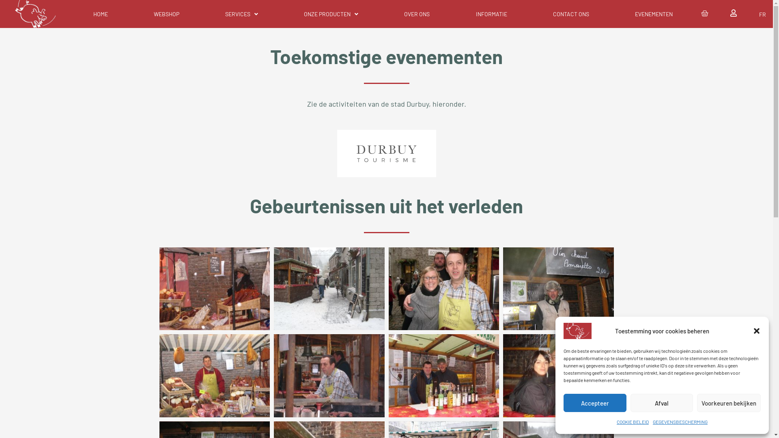 Image resolution: width=779 pixels, height=438 pixels. What do you see at coordinates (662, 403) in the screenshot?
I see `Afval` at bounding box center [662, 403].